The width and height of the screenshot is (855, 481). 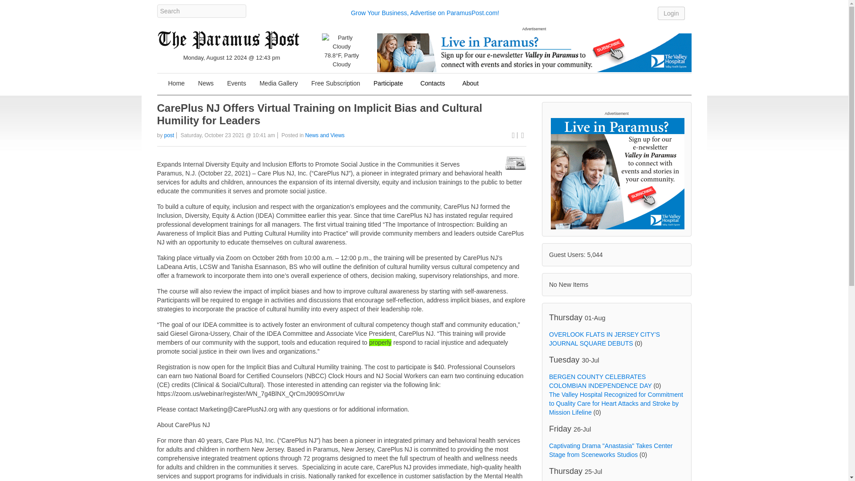 What do you see at coordinates (533, 53) in the screenshot?
I see `Valley Image D` at bounding box center [533, 53].